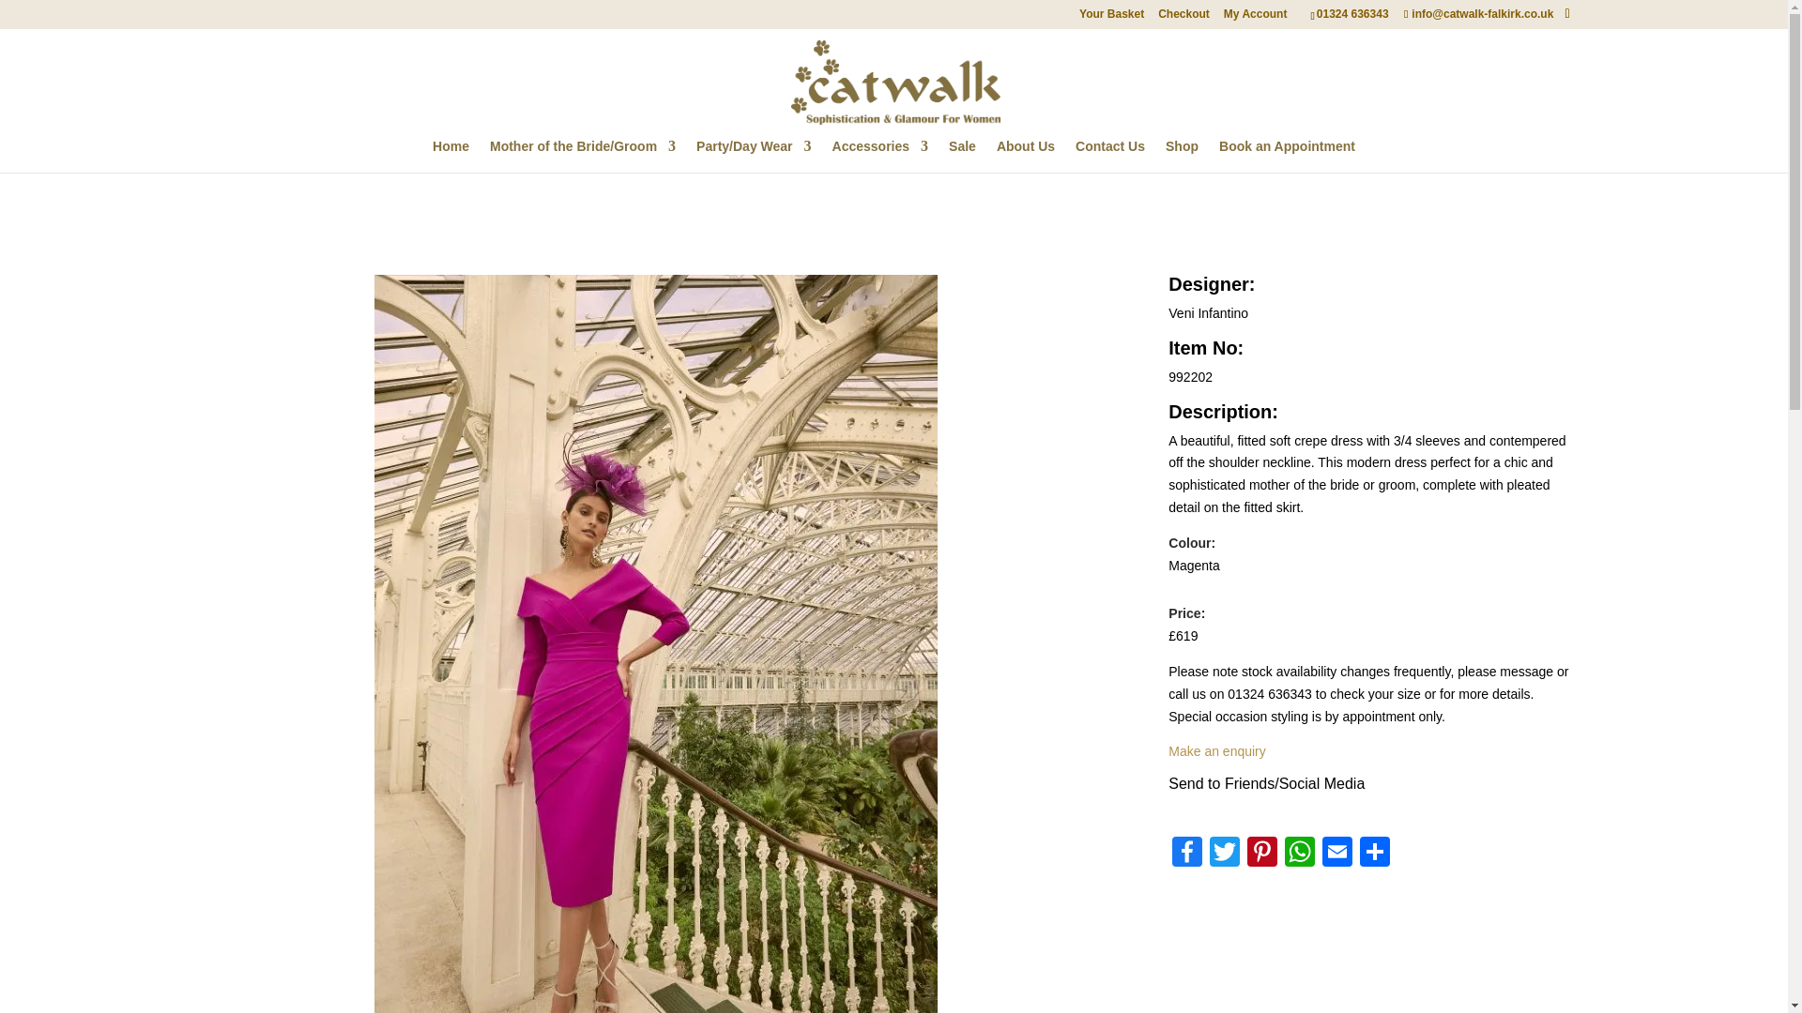 This screenshot has height=1013, width=1802. I want to click on Email, so click(1337, 854).